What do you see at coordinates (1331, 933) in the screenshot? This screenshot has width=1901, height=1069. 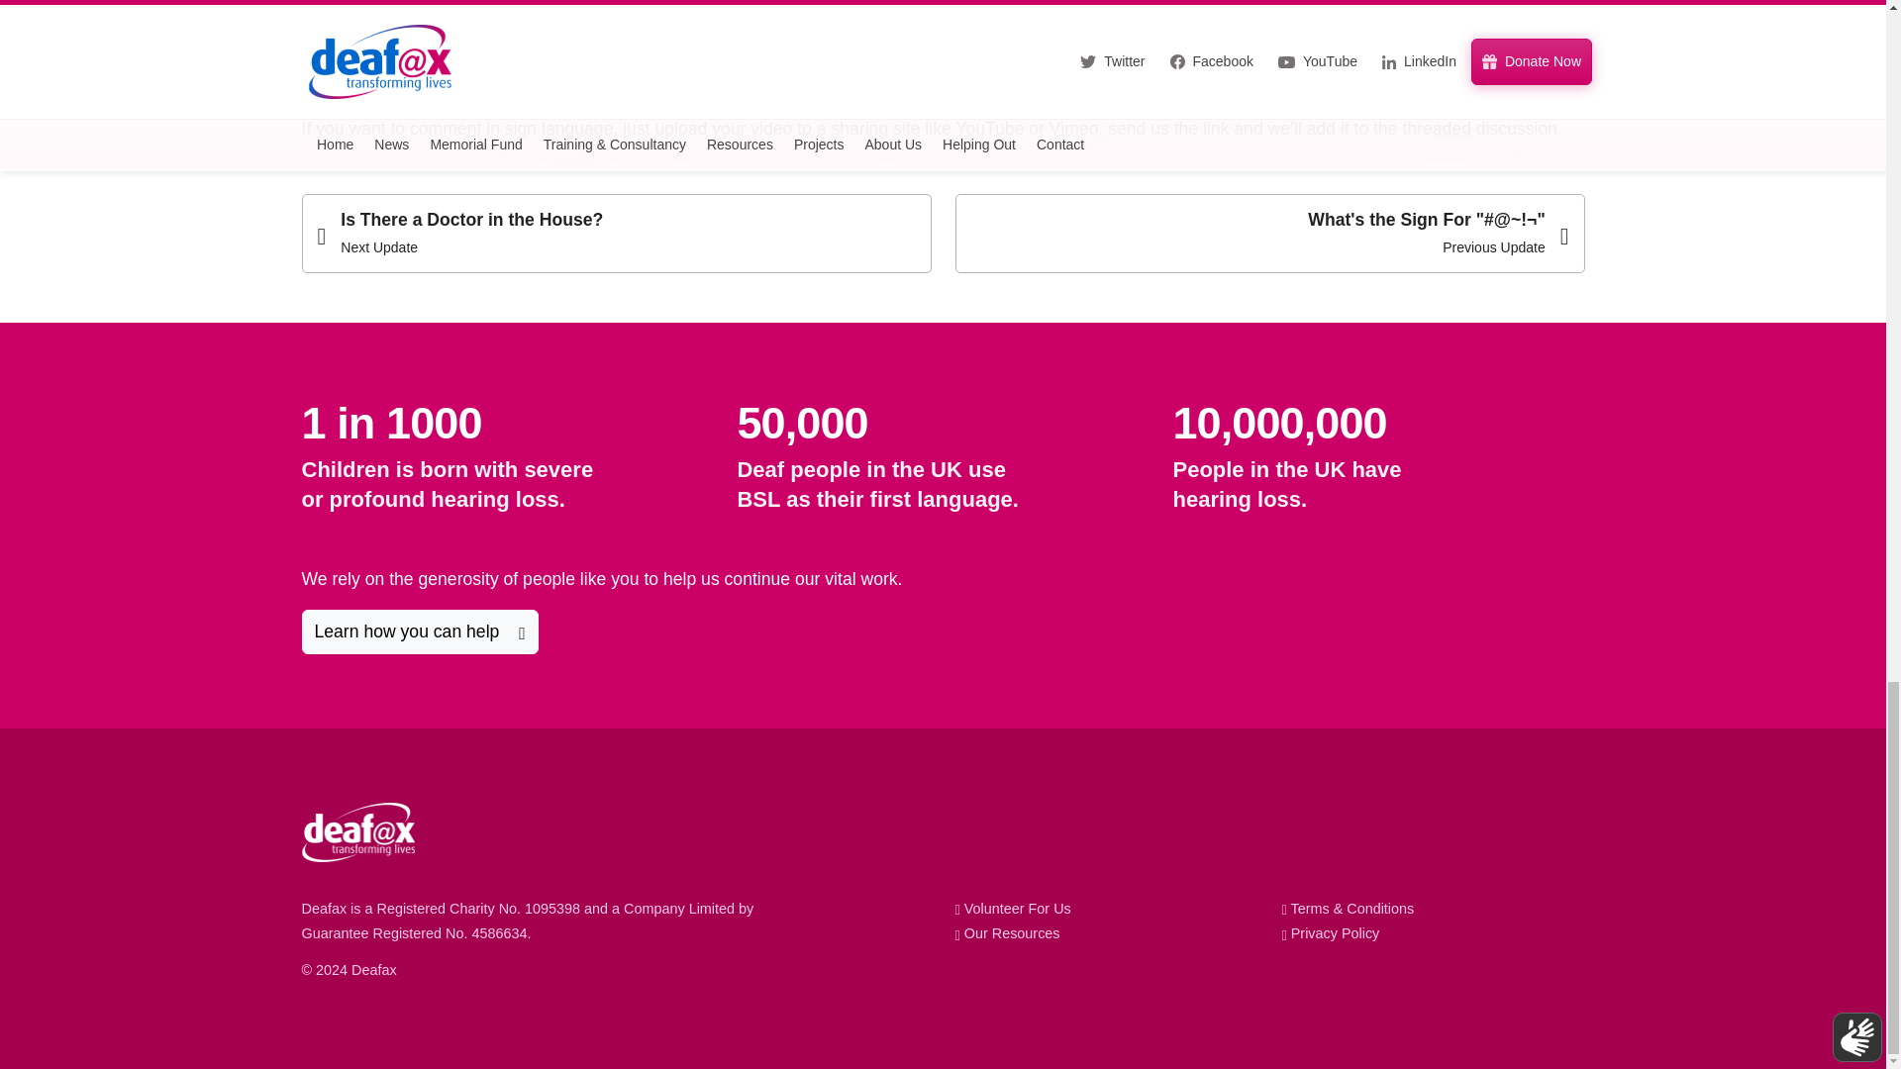 I see `Privacy Policy` at bounding box center [1331, 933].